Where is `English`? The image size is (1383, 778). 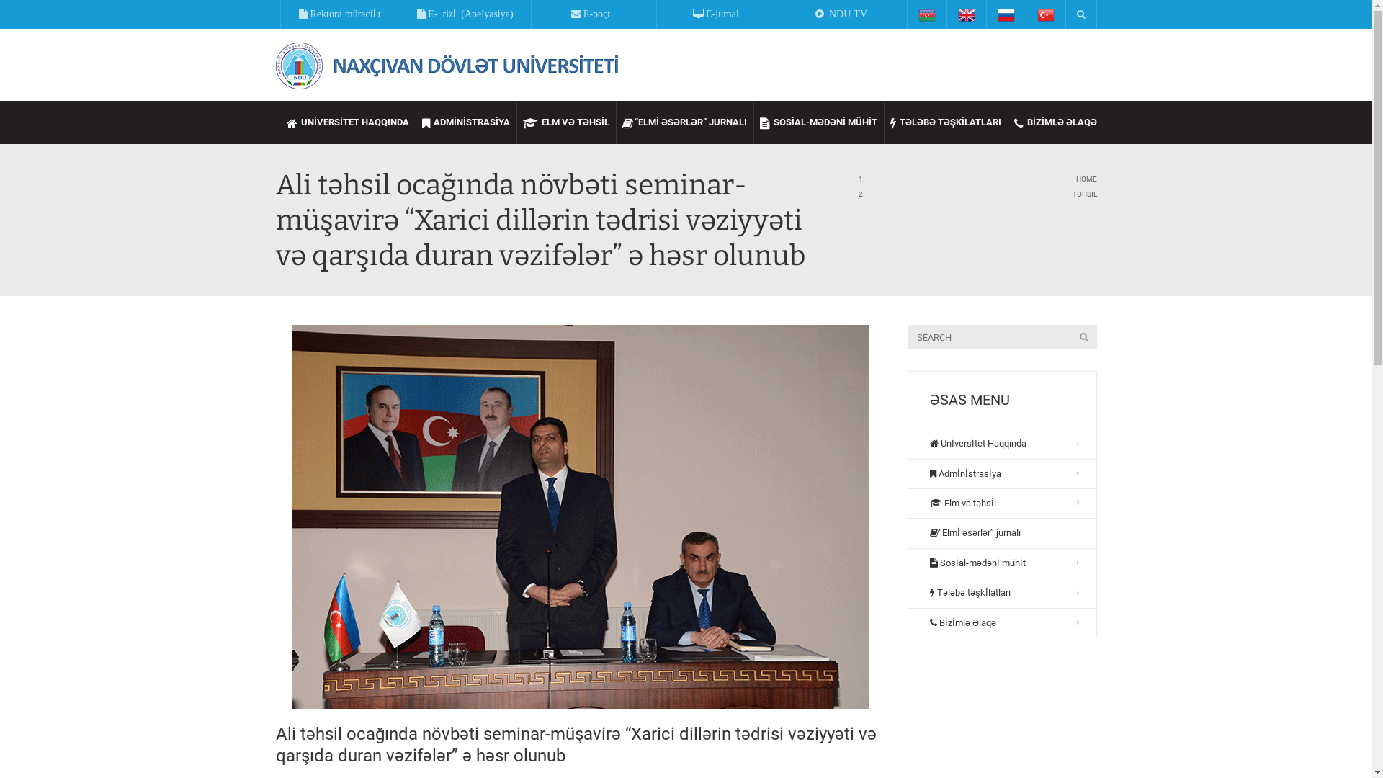
English is located at coordinates (967, 14).